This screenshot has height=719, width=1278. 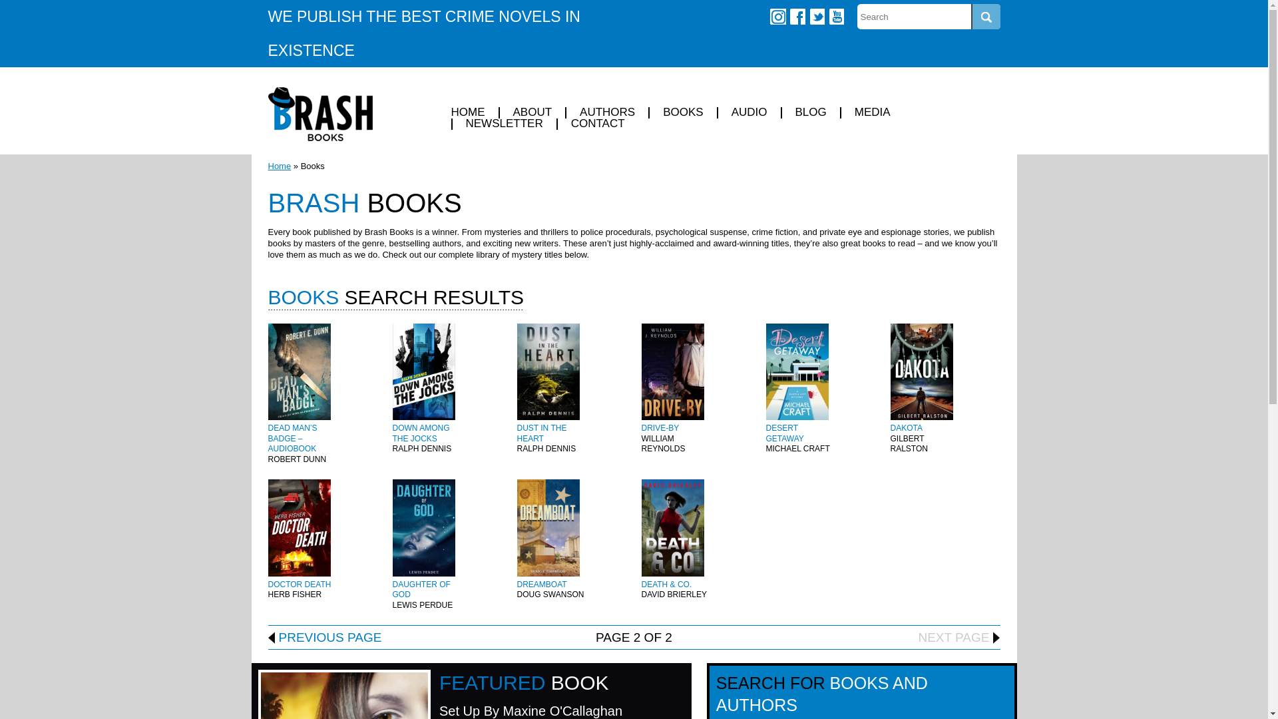 I want to click on BLOG, so click(x=809, y=113).